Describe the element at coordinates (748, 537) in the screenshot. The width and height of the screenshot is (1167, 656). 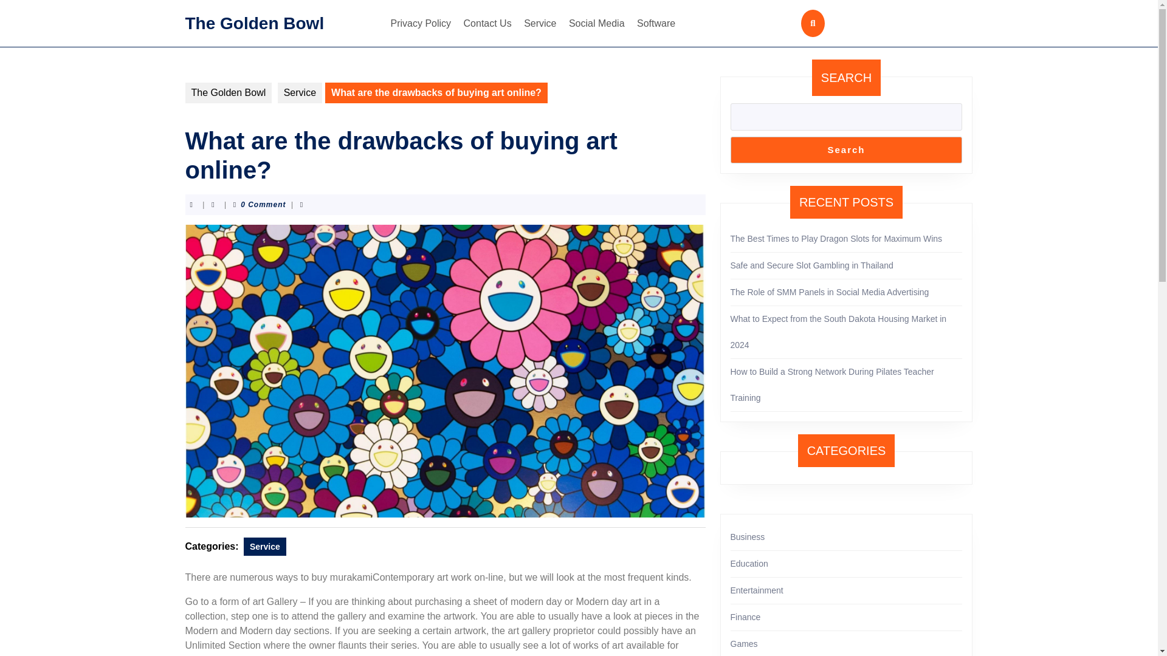
I see `Business` at that location.